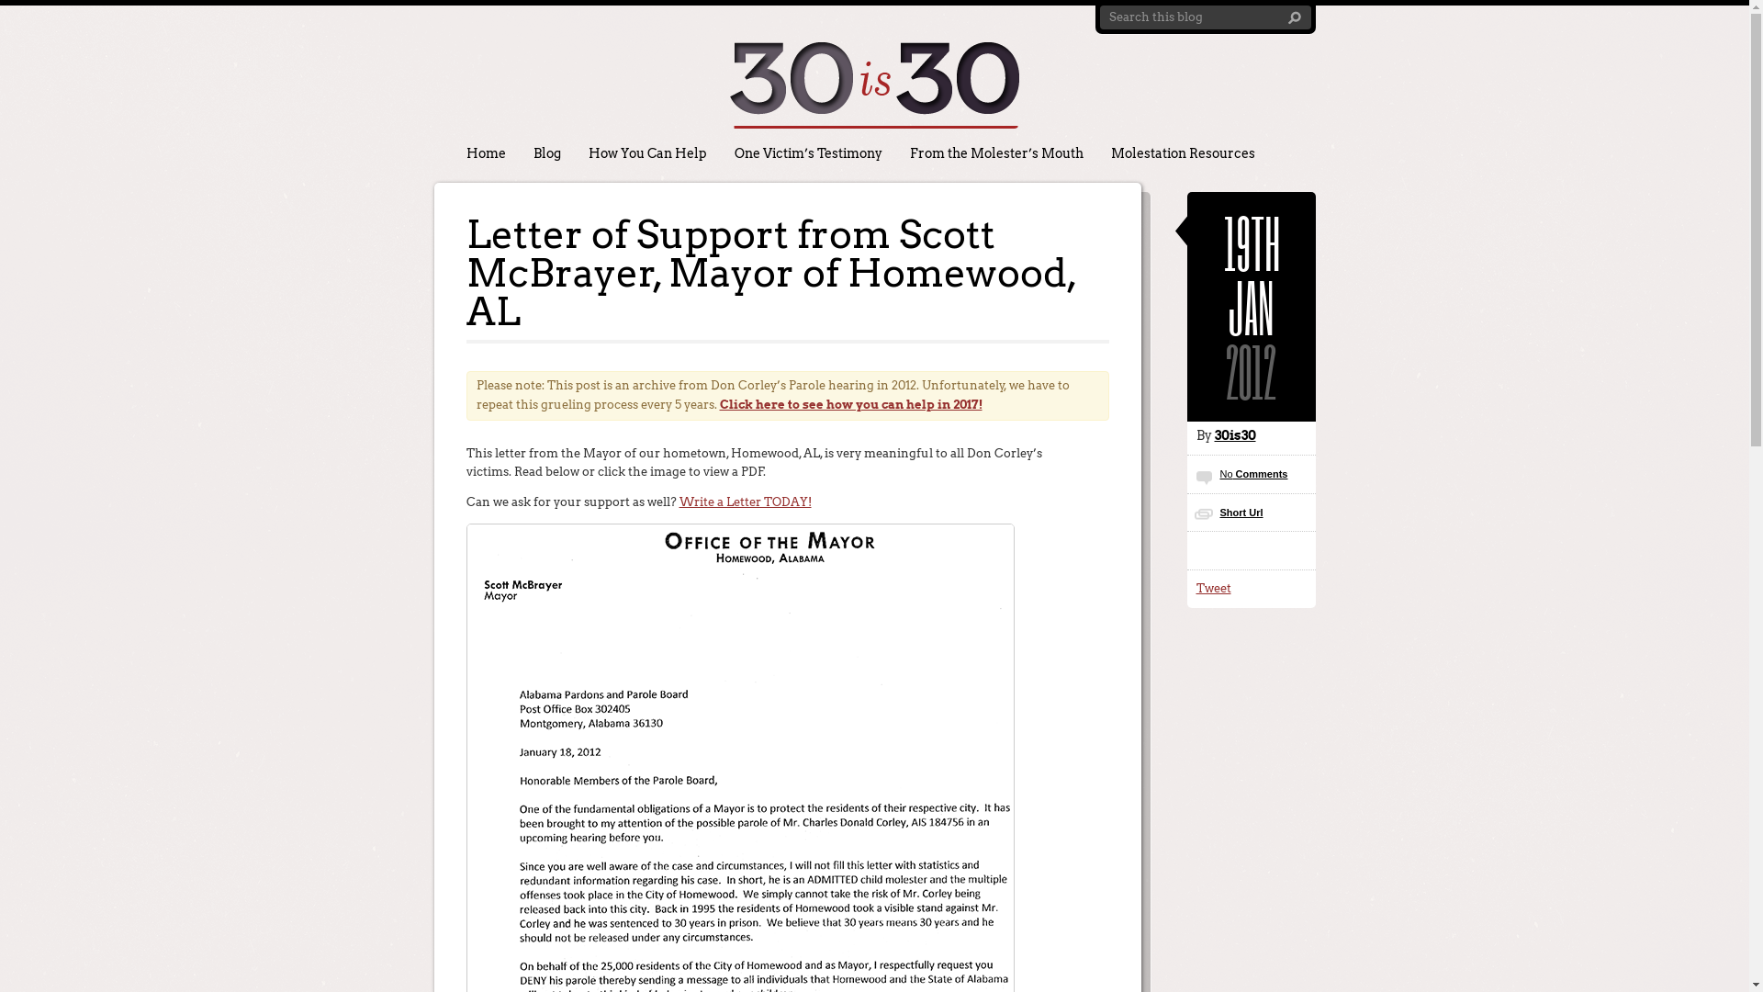 Image resolution: width=1763 pixels, height=992 pixels. Describe the element at coordinates (1241, 513) in the screenshot. I see `Short Url` at that location.